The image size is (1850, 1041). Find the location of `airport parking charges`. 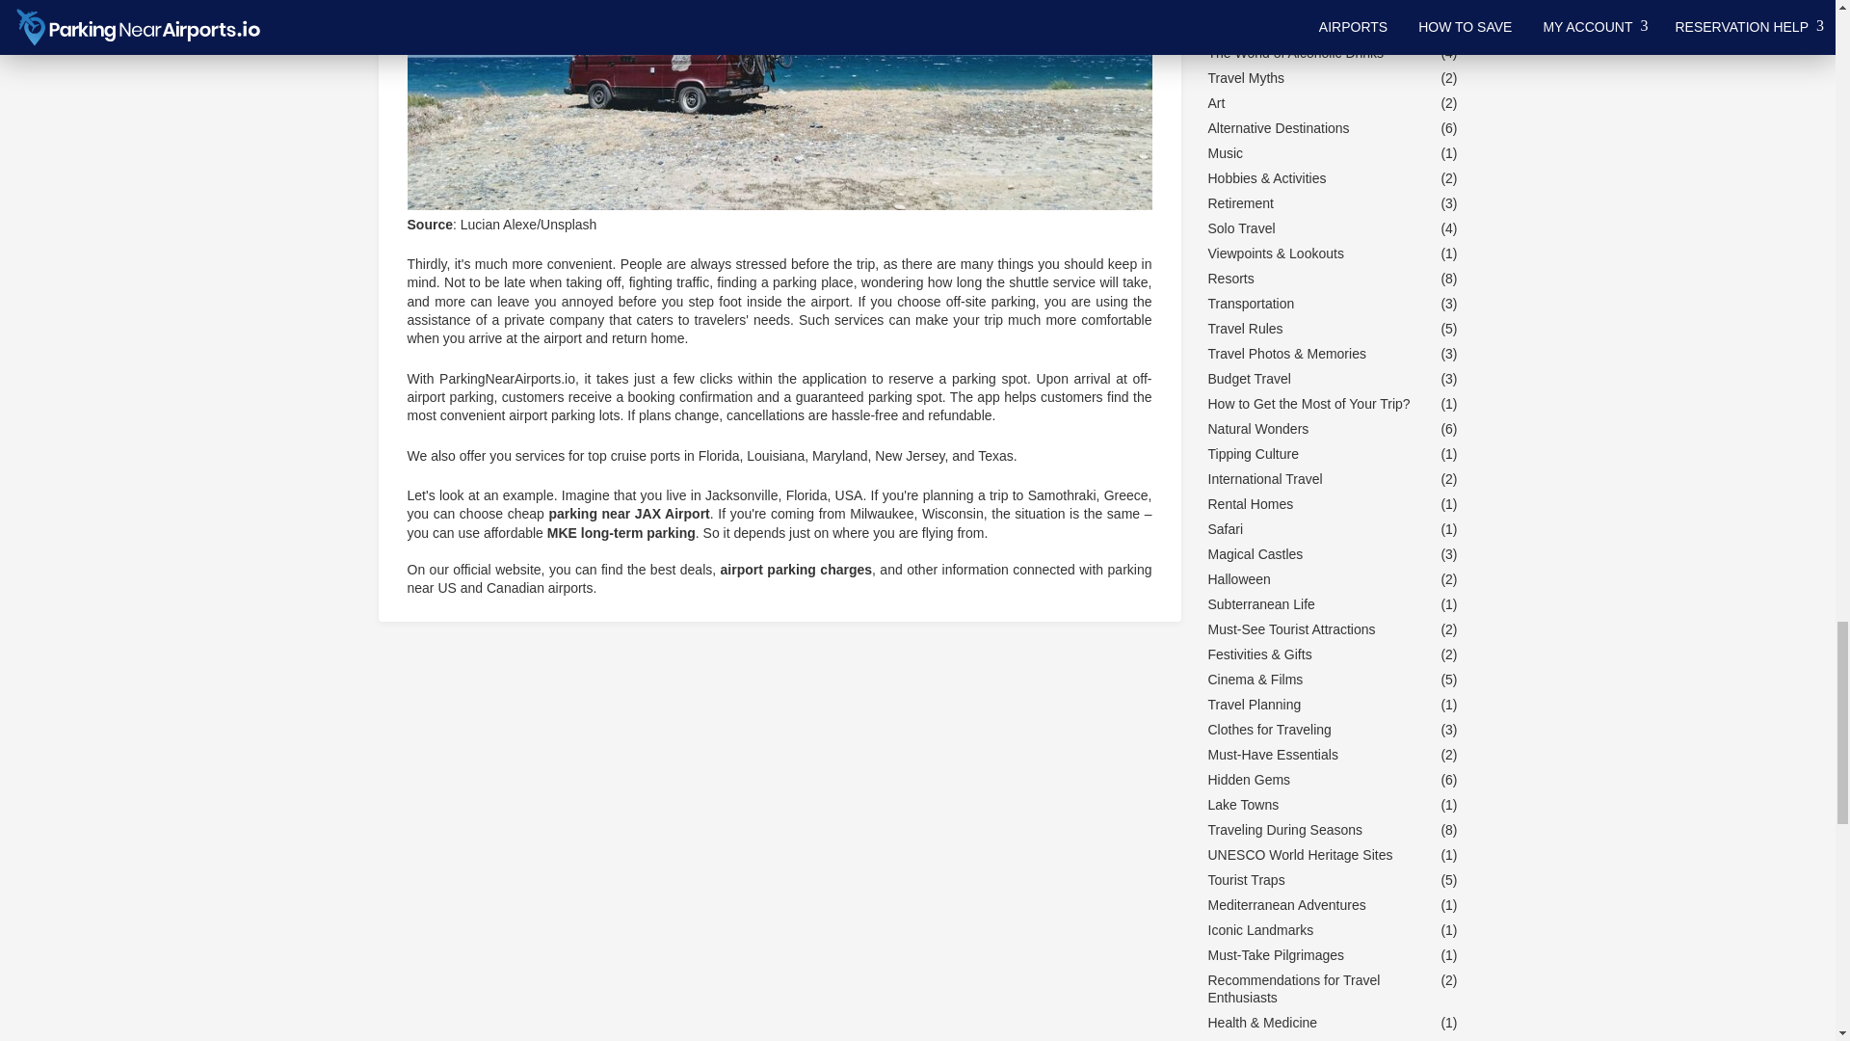

airport parking charges is located at coordinates (796, 570).